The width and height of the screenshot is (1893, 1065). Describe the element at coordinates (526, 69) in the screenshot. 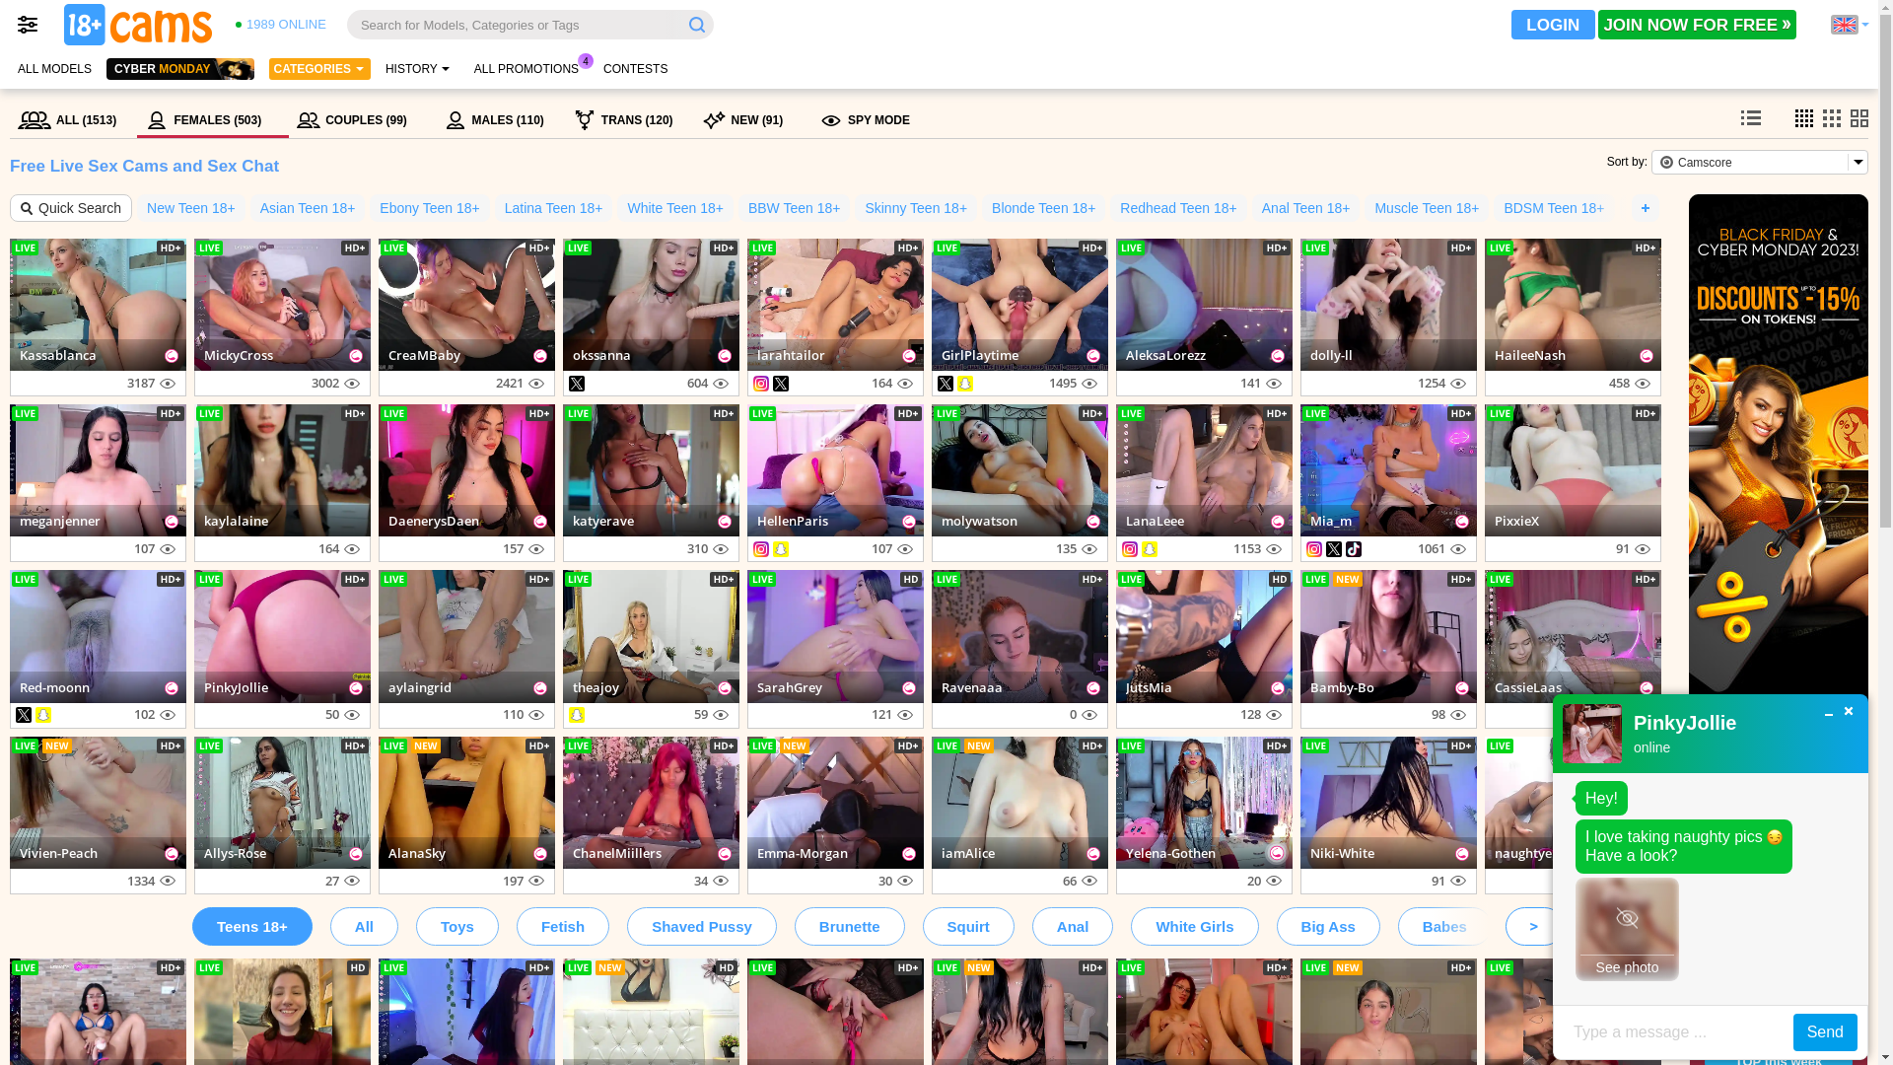

I see `ALL PROMOTIONS` at that location.